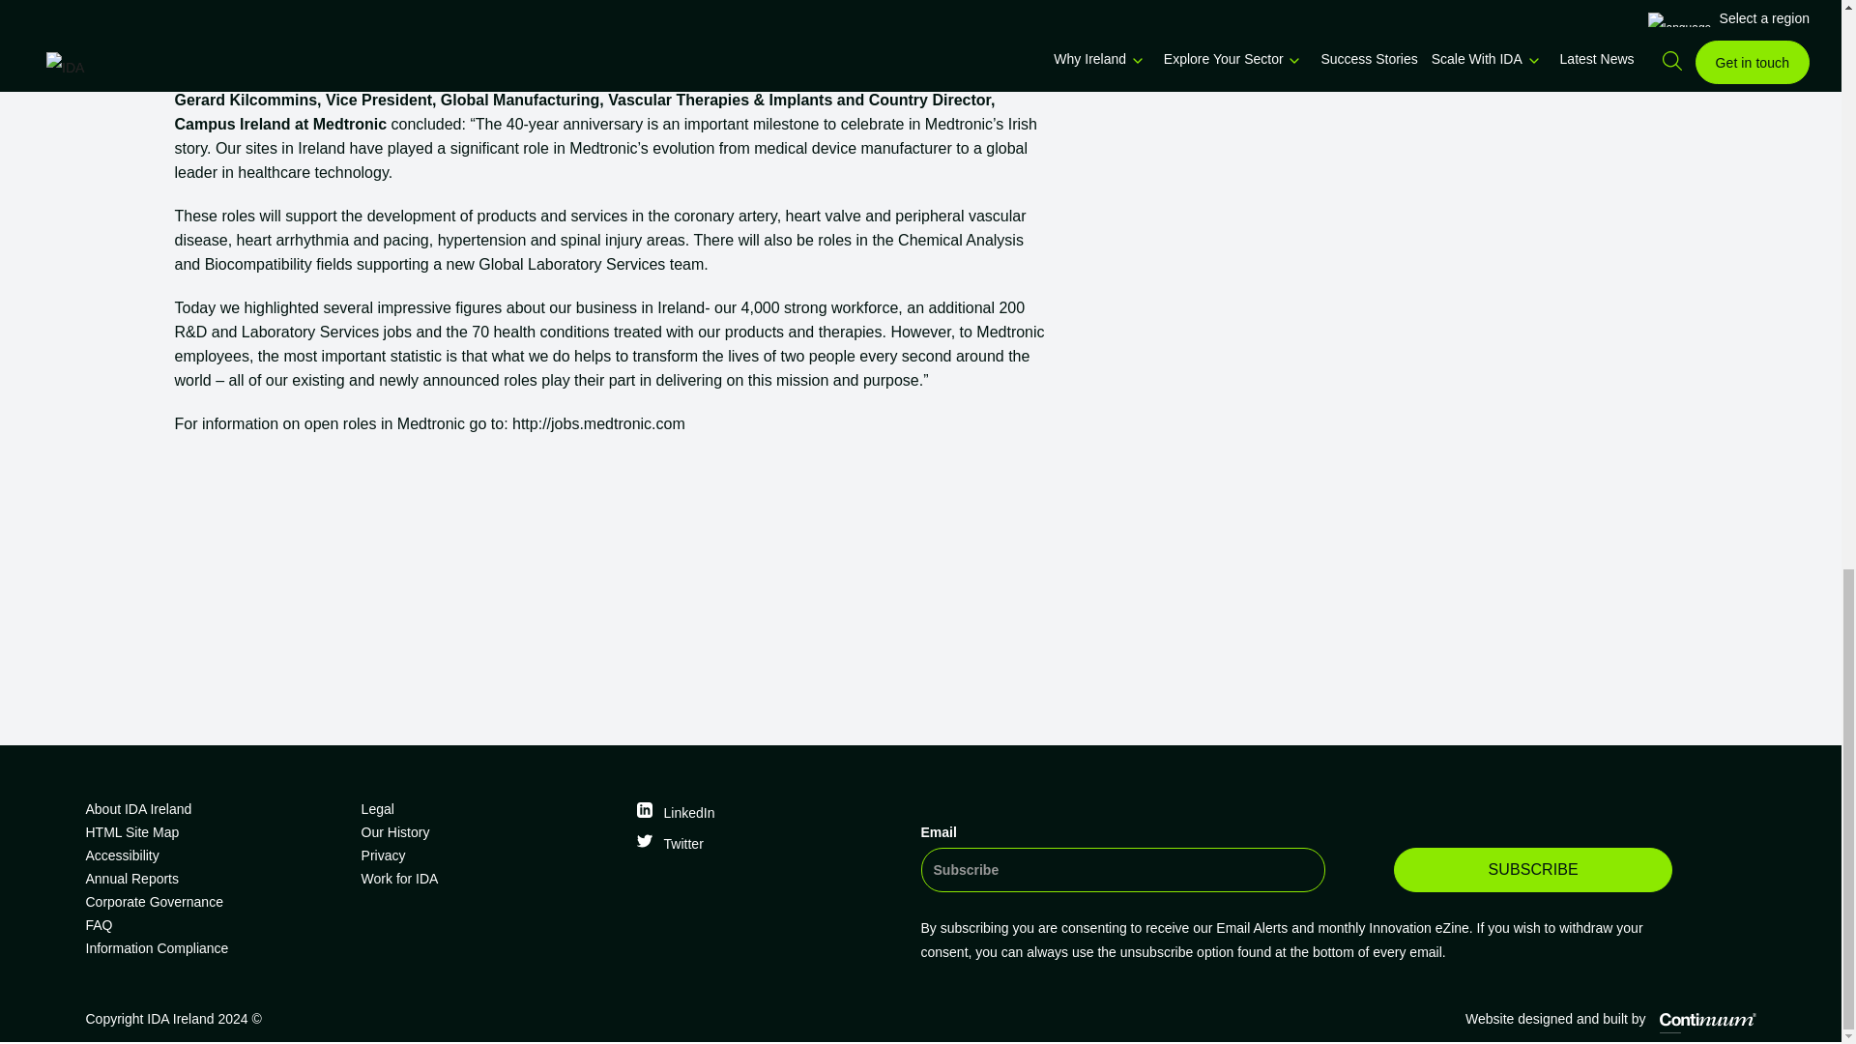 The height and width of the screenshot is (1044, 1856). I want to click on Subscribe, so click(1532, 870).